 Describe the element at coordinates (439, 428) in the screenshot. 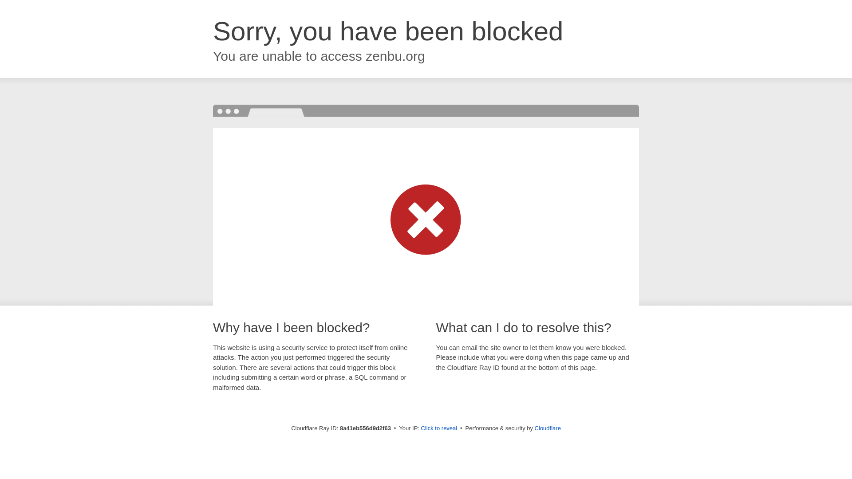

I see `Click to reveal` at that location.